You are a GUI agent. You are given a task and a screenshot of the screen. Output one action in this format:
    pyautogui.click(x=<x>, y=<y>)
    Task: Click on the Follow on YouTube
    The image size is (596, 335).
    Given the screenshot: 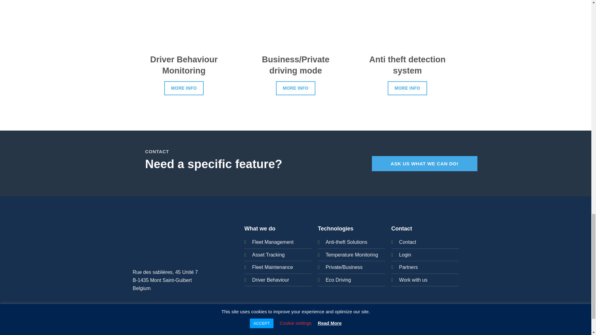 What is the action you would take?
    pyautogui.click(x=316, y=324)
    